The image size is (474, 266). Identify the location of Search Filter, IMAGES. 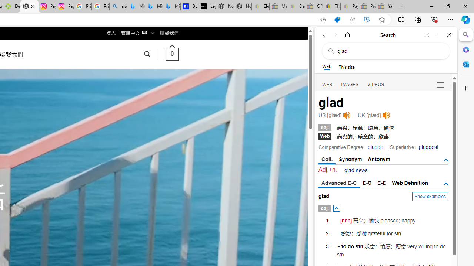
(350, 84).